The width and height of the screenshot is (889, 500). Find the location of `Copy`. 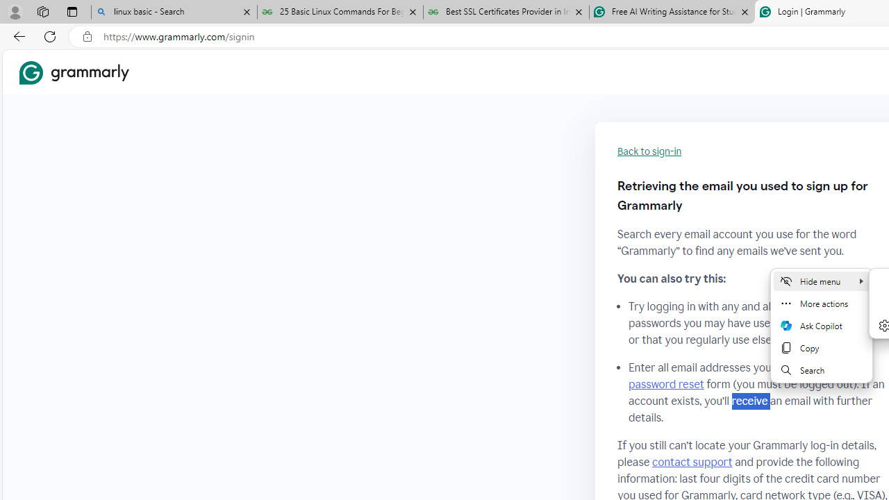

Copy is located at coordinates (821, 347).